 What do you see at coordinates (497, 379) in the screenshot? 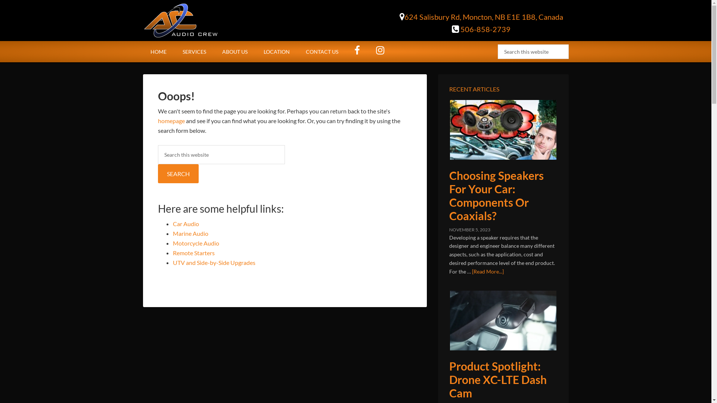
I see `Product Spotlight: Drone XC-LTE Dash Cam` at bounding box center [497, 379].